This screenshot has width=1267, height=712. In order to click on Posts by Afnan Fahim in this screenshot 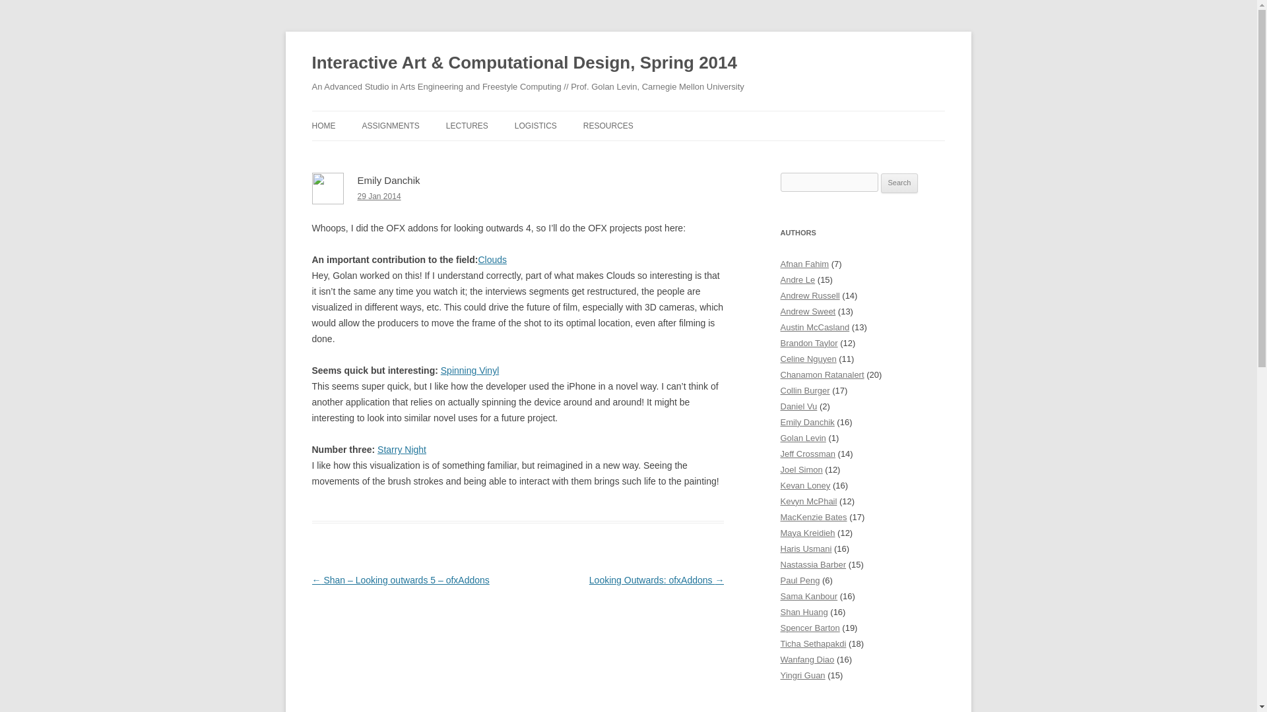, I will do `click(804, 264)`.